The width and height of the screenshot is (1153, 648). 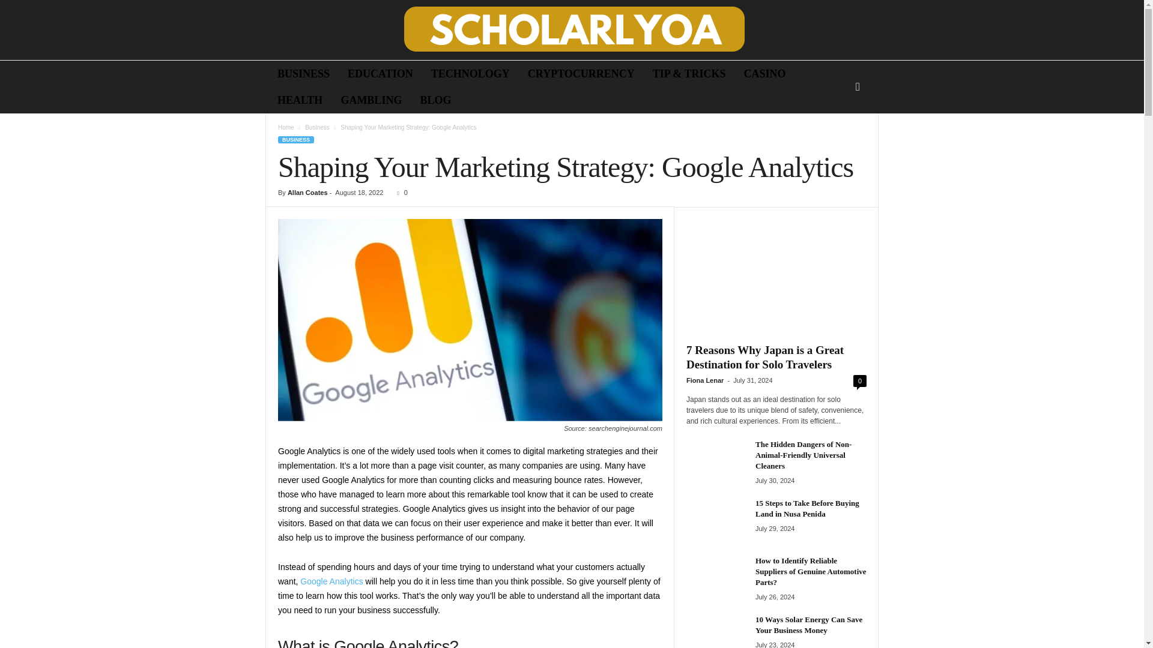 I want to click on GAMBLING, so click(x=371, y=100).